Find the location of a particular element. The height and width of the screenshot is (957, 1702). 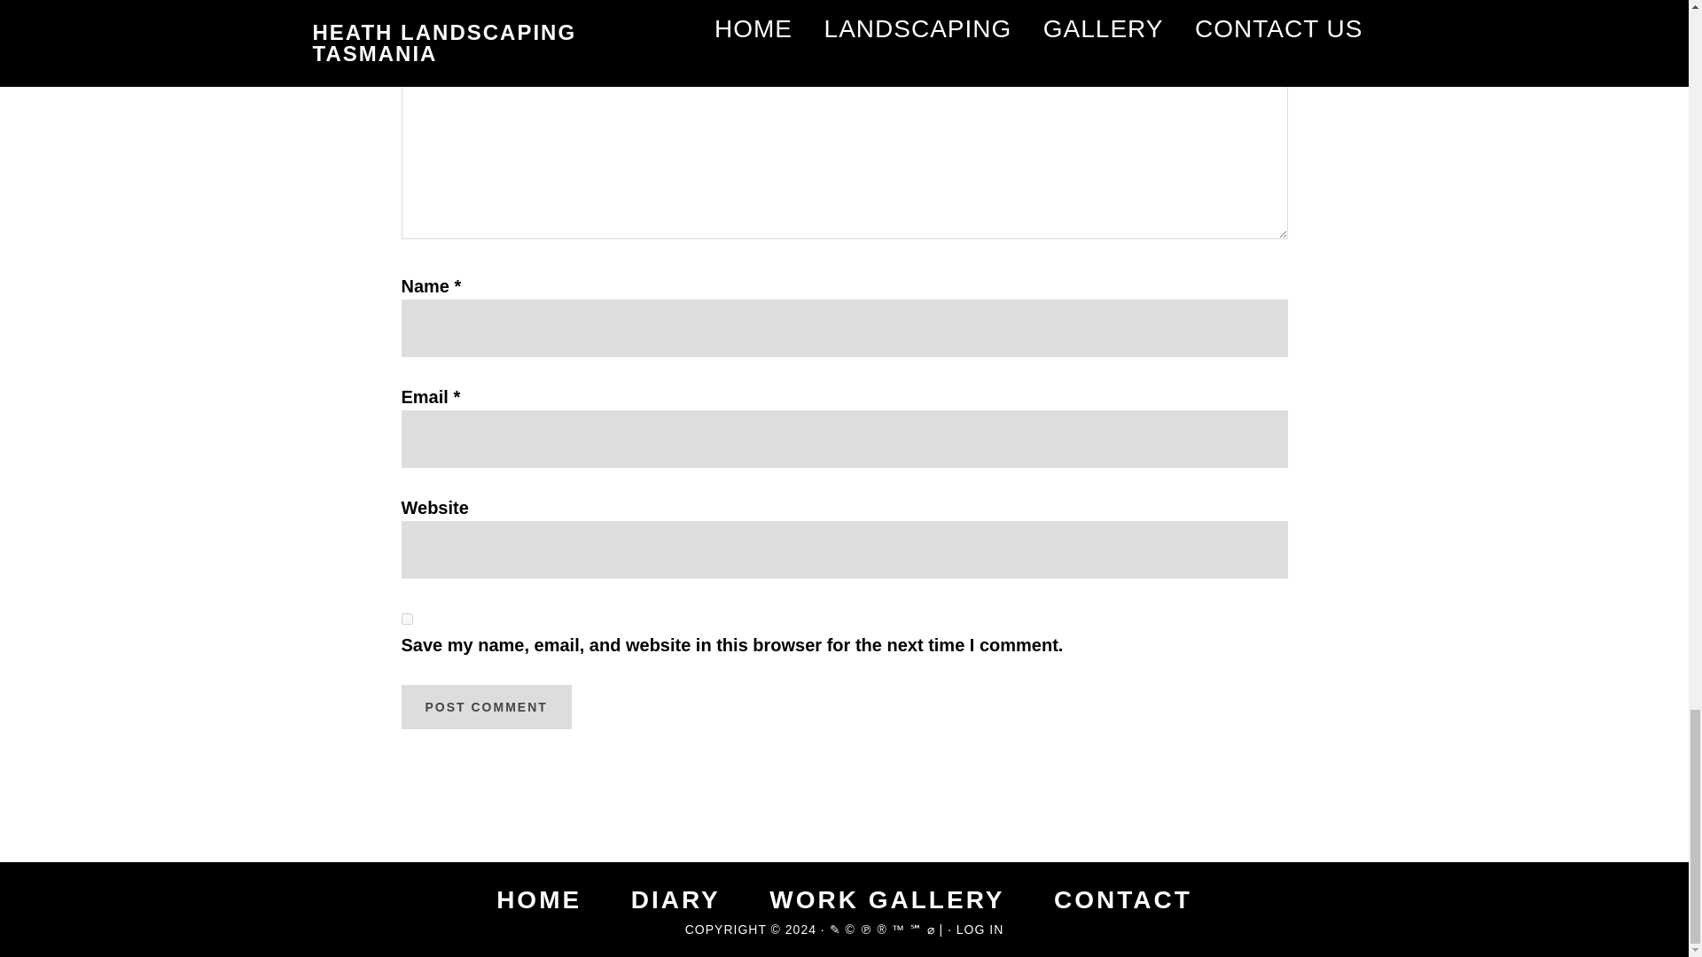

HOME is located at coordinates (539, 900).